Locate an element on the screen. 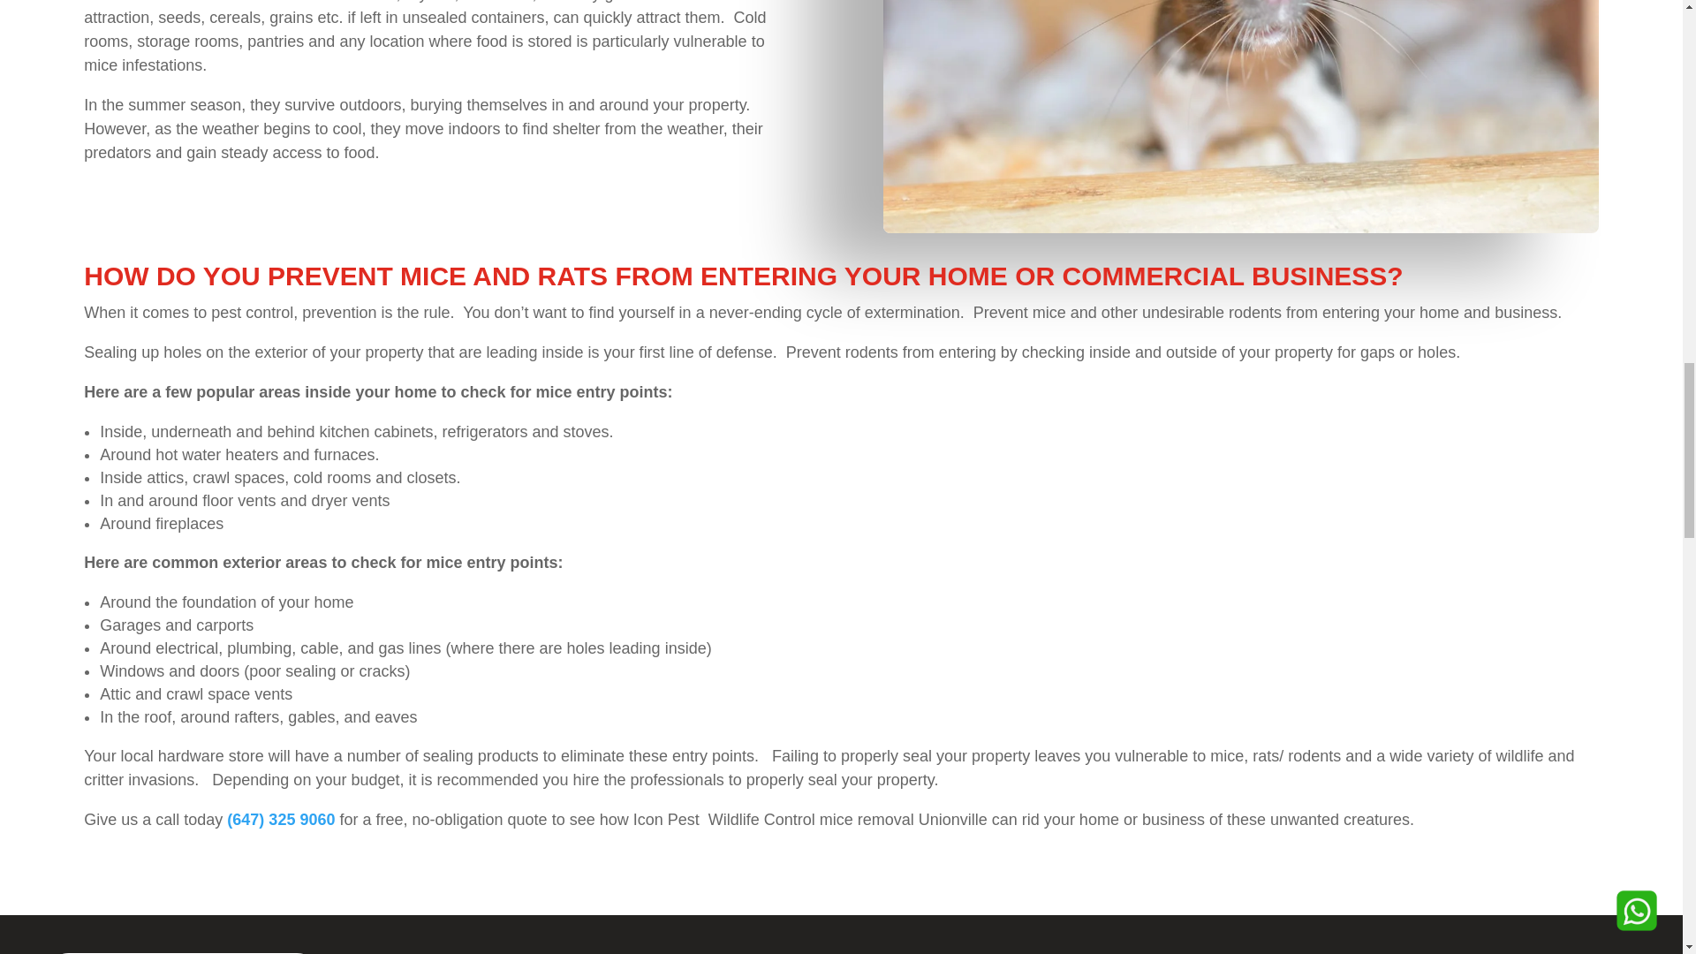  iStock-464839125-min is located at coordinates (1241, 117).